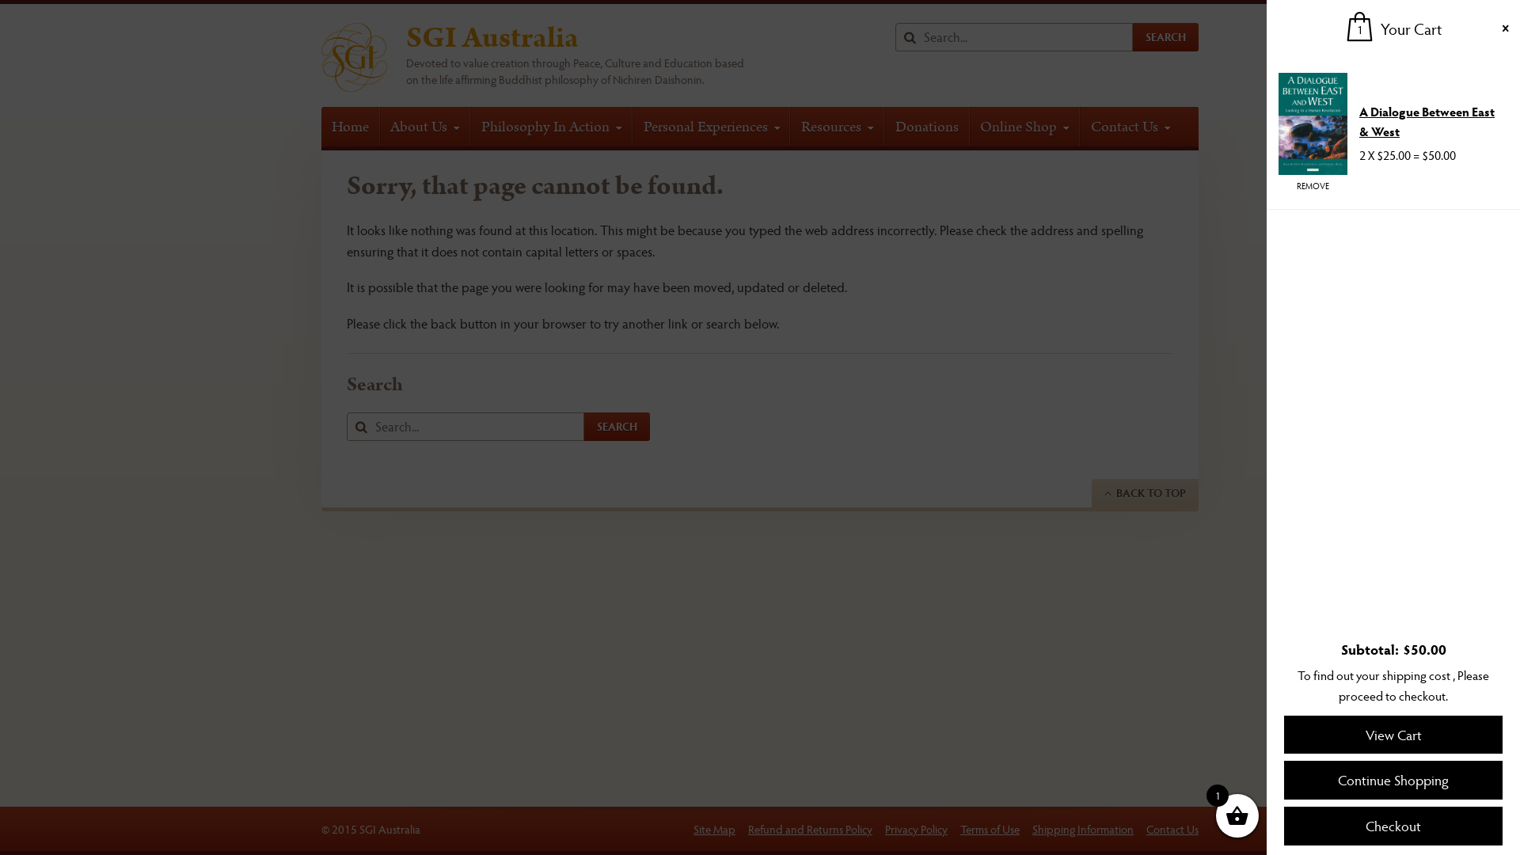 The image size is (1520, 855). Describe the element at coordinates (1393, 826) in the screenshot. I see `Checkout` at that location.